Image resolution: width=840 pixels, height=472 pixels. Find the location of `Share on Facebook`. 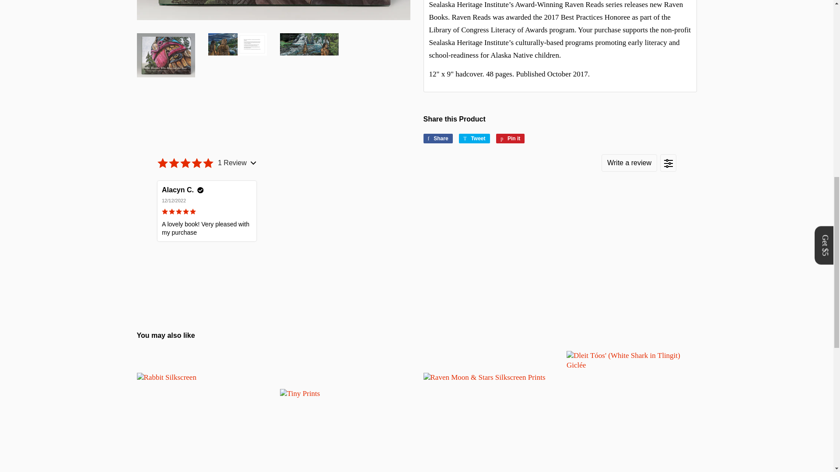

Share on Facebook is located at coordinates (437, 138).